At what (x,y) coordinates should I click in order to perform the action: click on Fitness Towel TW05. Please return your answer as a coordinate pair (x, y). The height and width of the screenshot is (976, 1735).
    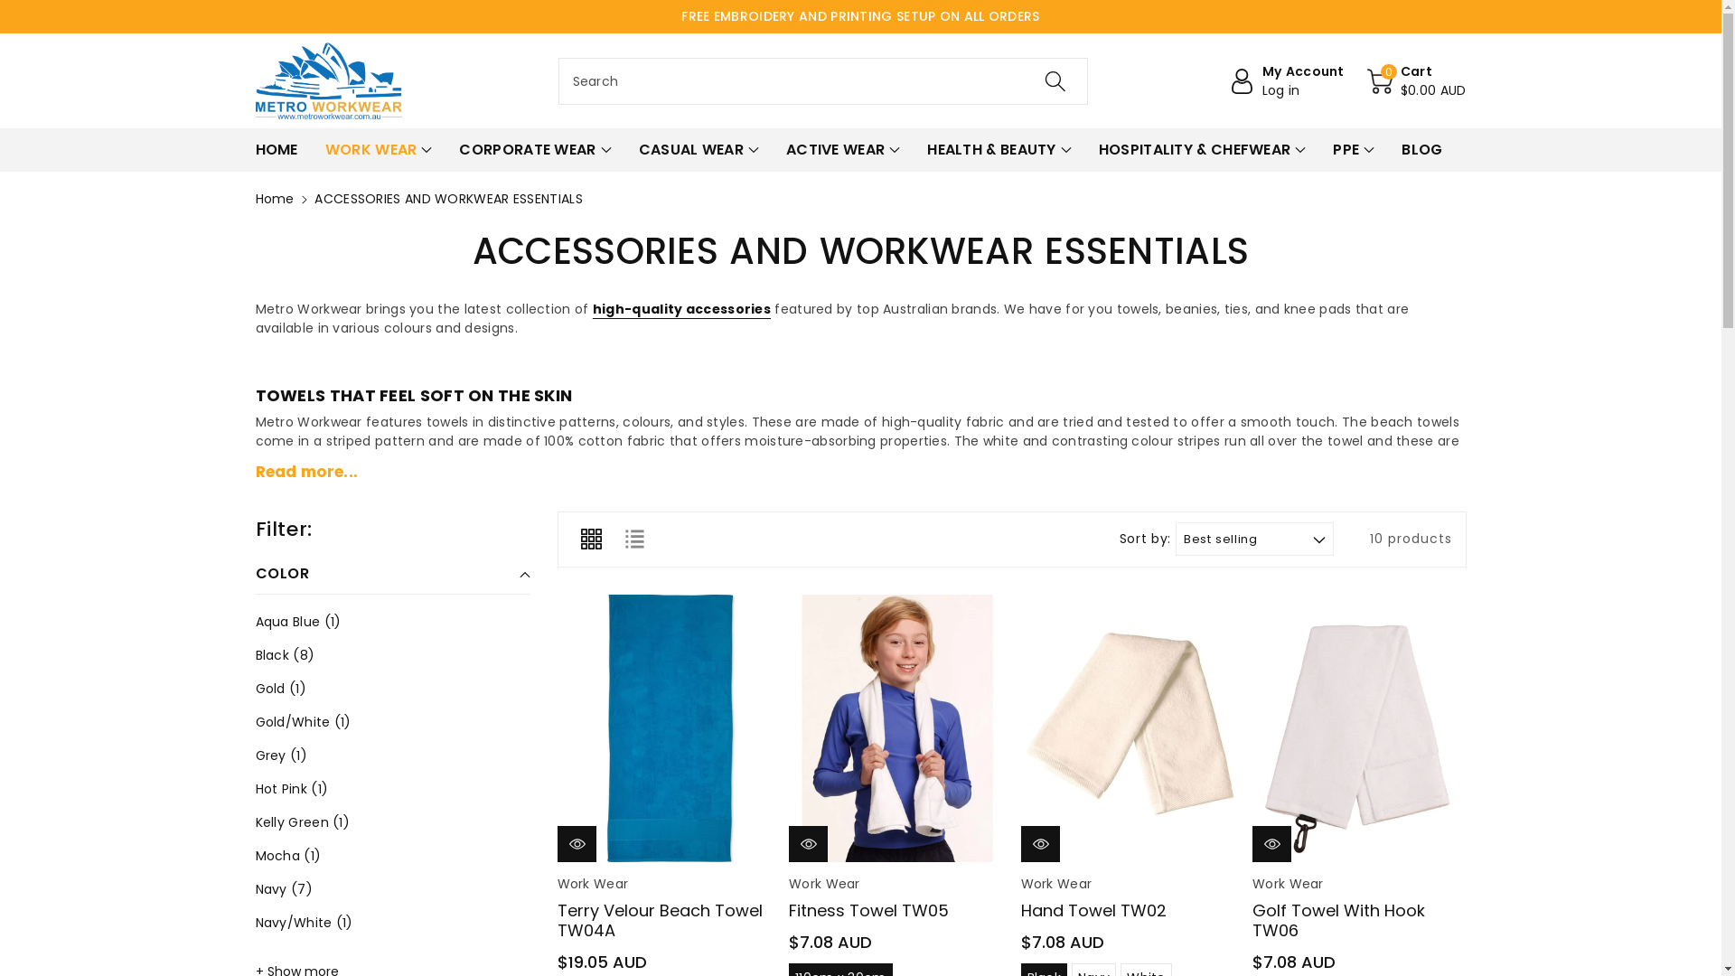
    Looking at the image, I should click on (896, 728).